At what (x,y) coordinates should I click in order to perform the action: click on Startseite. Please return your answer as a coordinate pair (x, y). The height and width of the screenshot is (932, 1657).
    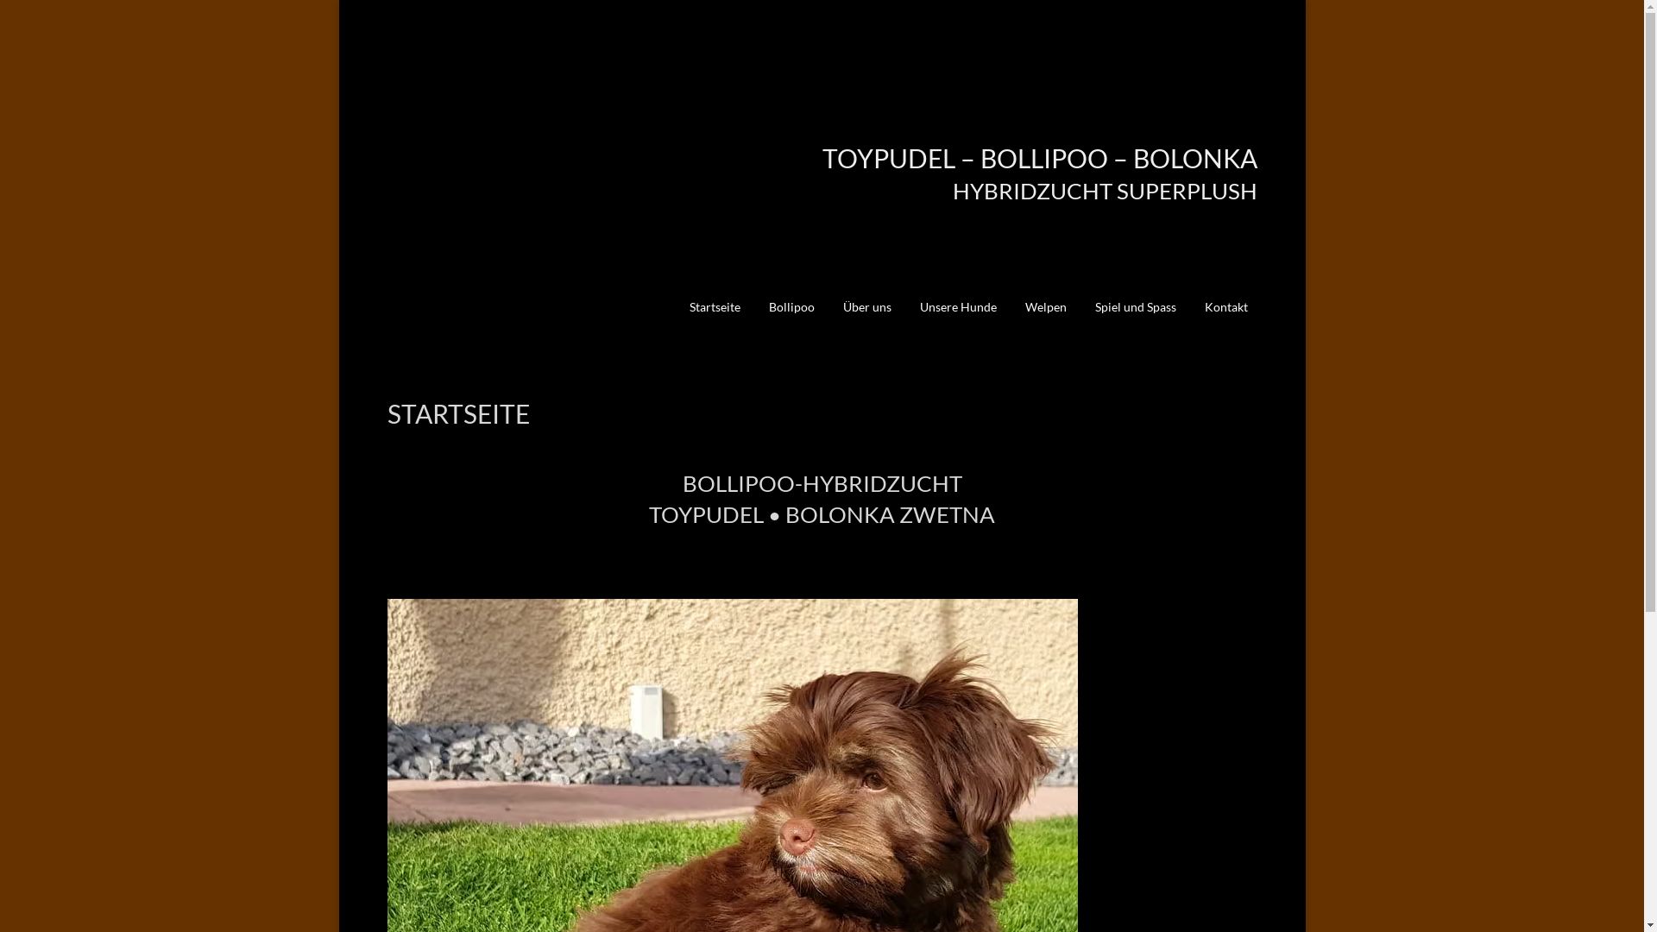
    Looking at the image, I should click on (715, 319).